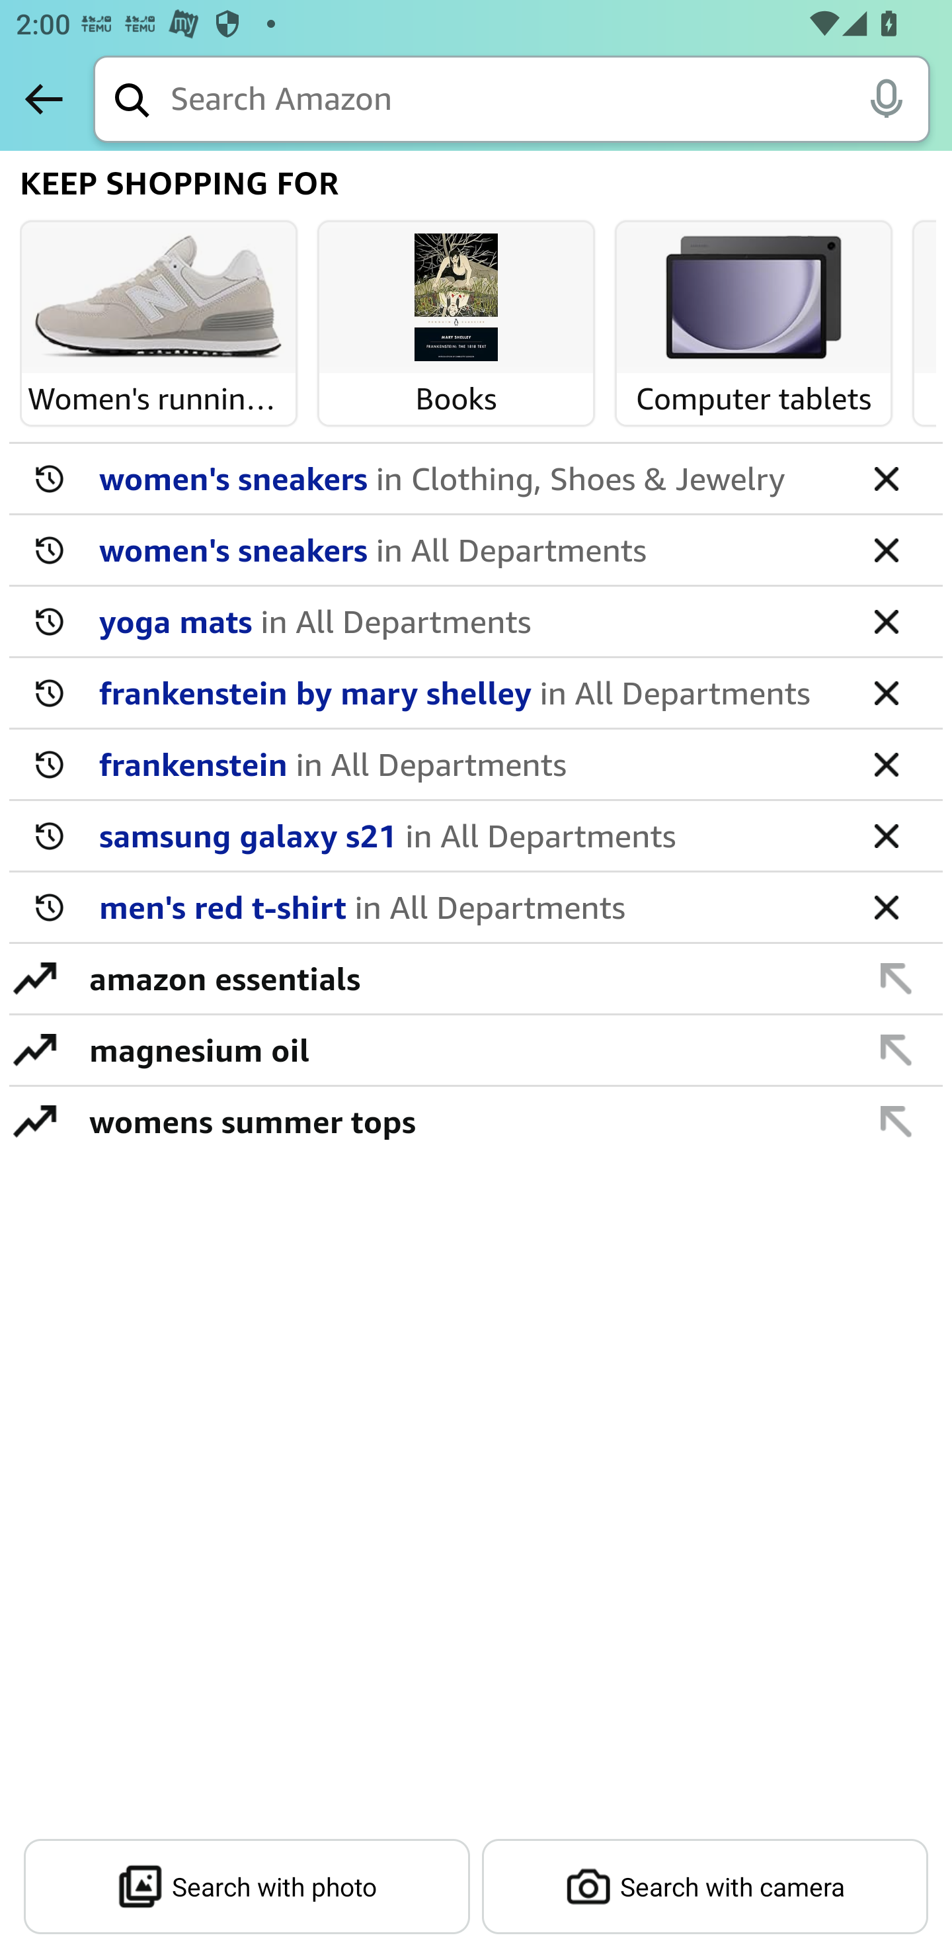  I want to click on Women's running shoes, so click(159, 298).